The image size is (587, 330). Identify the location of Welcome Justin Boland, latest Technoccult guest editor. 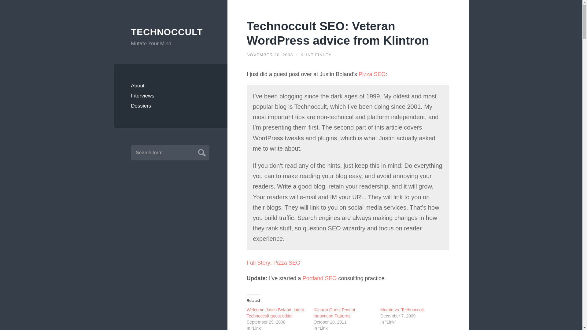
(275, 313).